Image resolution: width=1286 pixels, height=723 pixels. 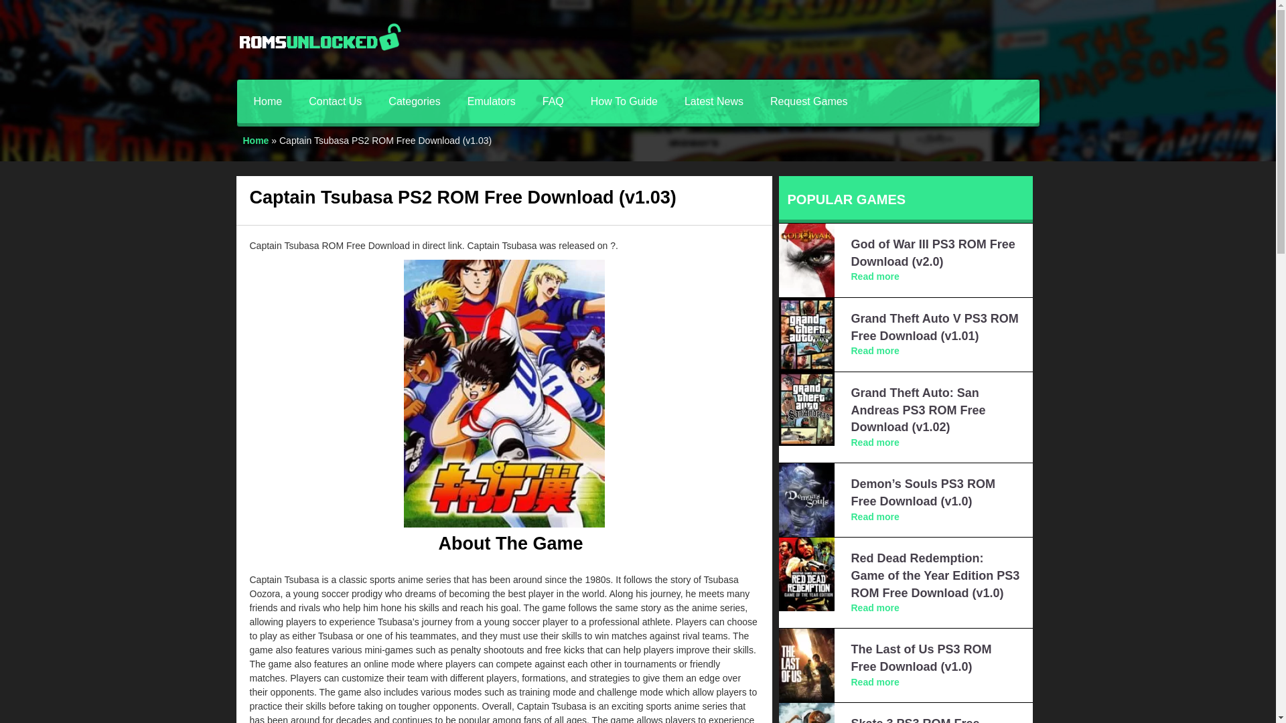 What do you see at coordinates (875, 607) in the screenshot?
I see `Read more` at bounding box center [875, 607].